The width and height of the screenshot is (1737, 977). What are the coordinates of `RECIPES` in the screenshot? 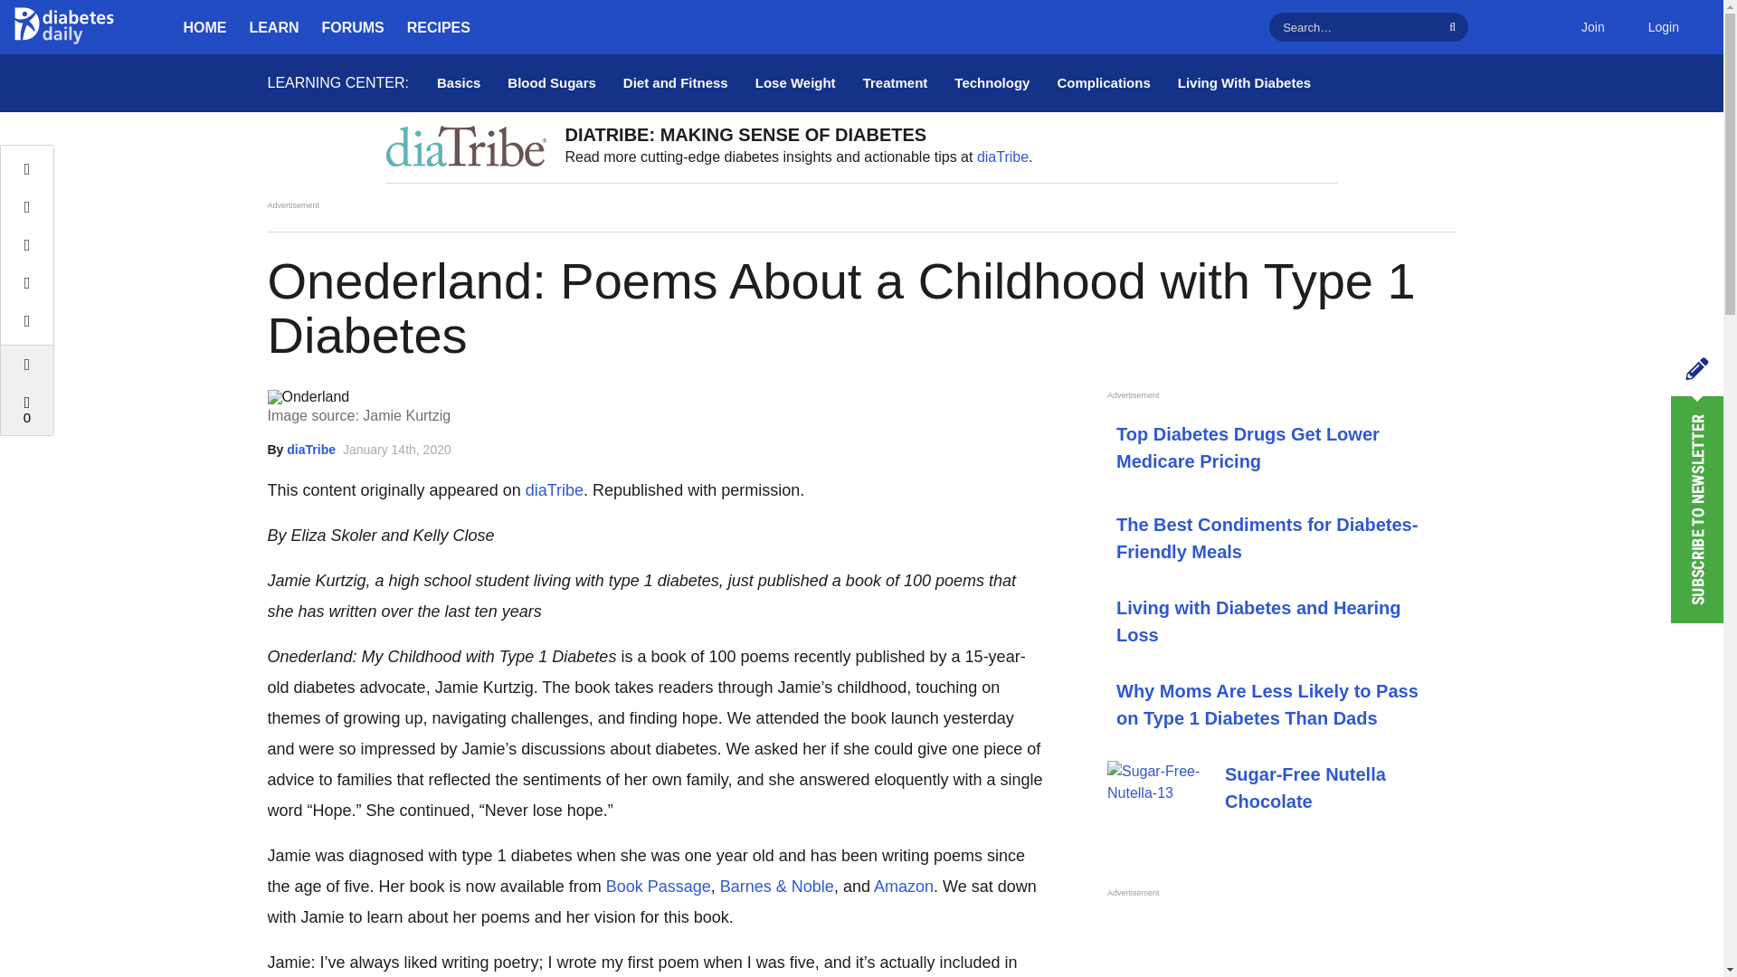 It's located at (438, 27).